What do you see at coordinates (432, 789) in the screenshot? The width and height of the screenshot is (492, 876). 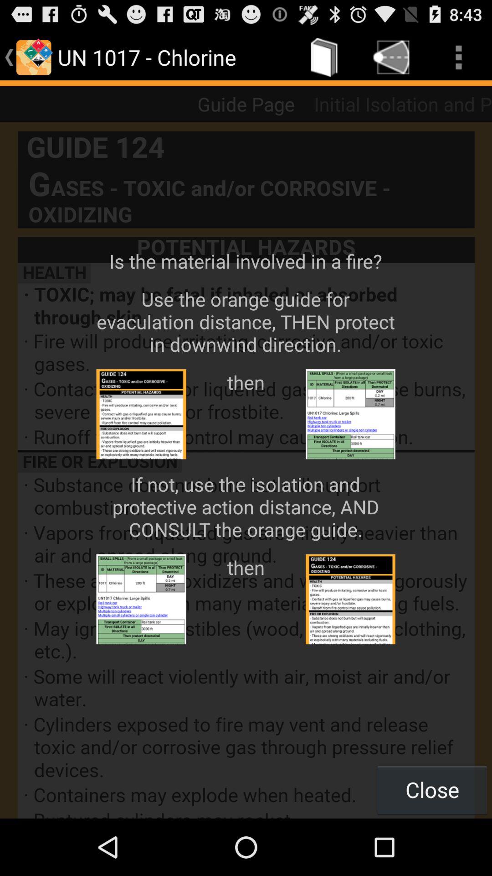 I see `select close button` at bounding box center [432, 789].